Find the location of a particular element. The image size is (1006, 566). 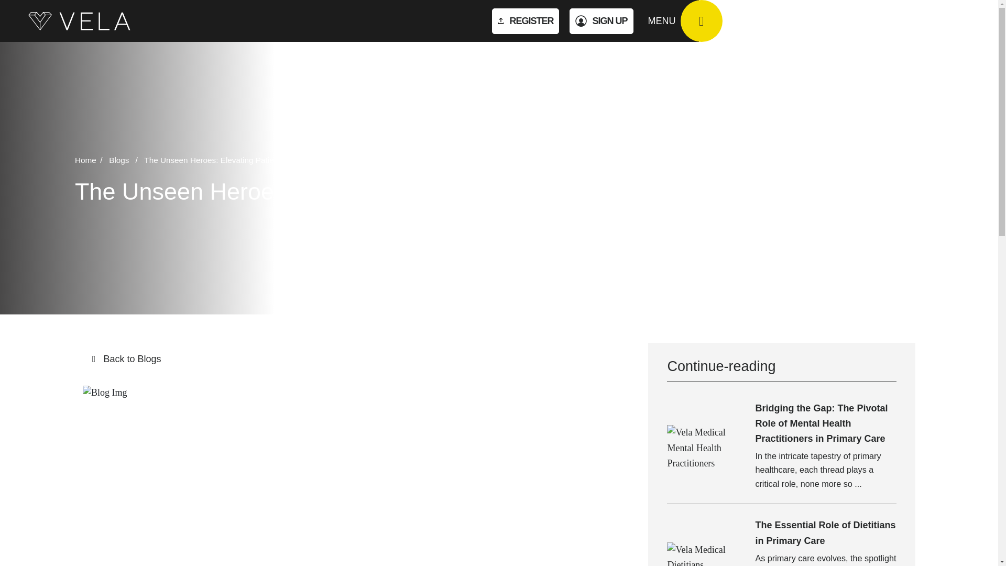

Blogs is located at coordinates (125, 160).